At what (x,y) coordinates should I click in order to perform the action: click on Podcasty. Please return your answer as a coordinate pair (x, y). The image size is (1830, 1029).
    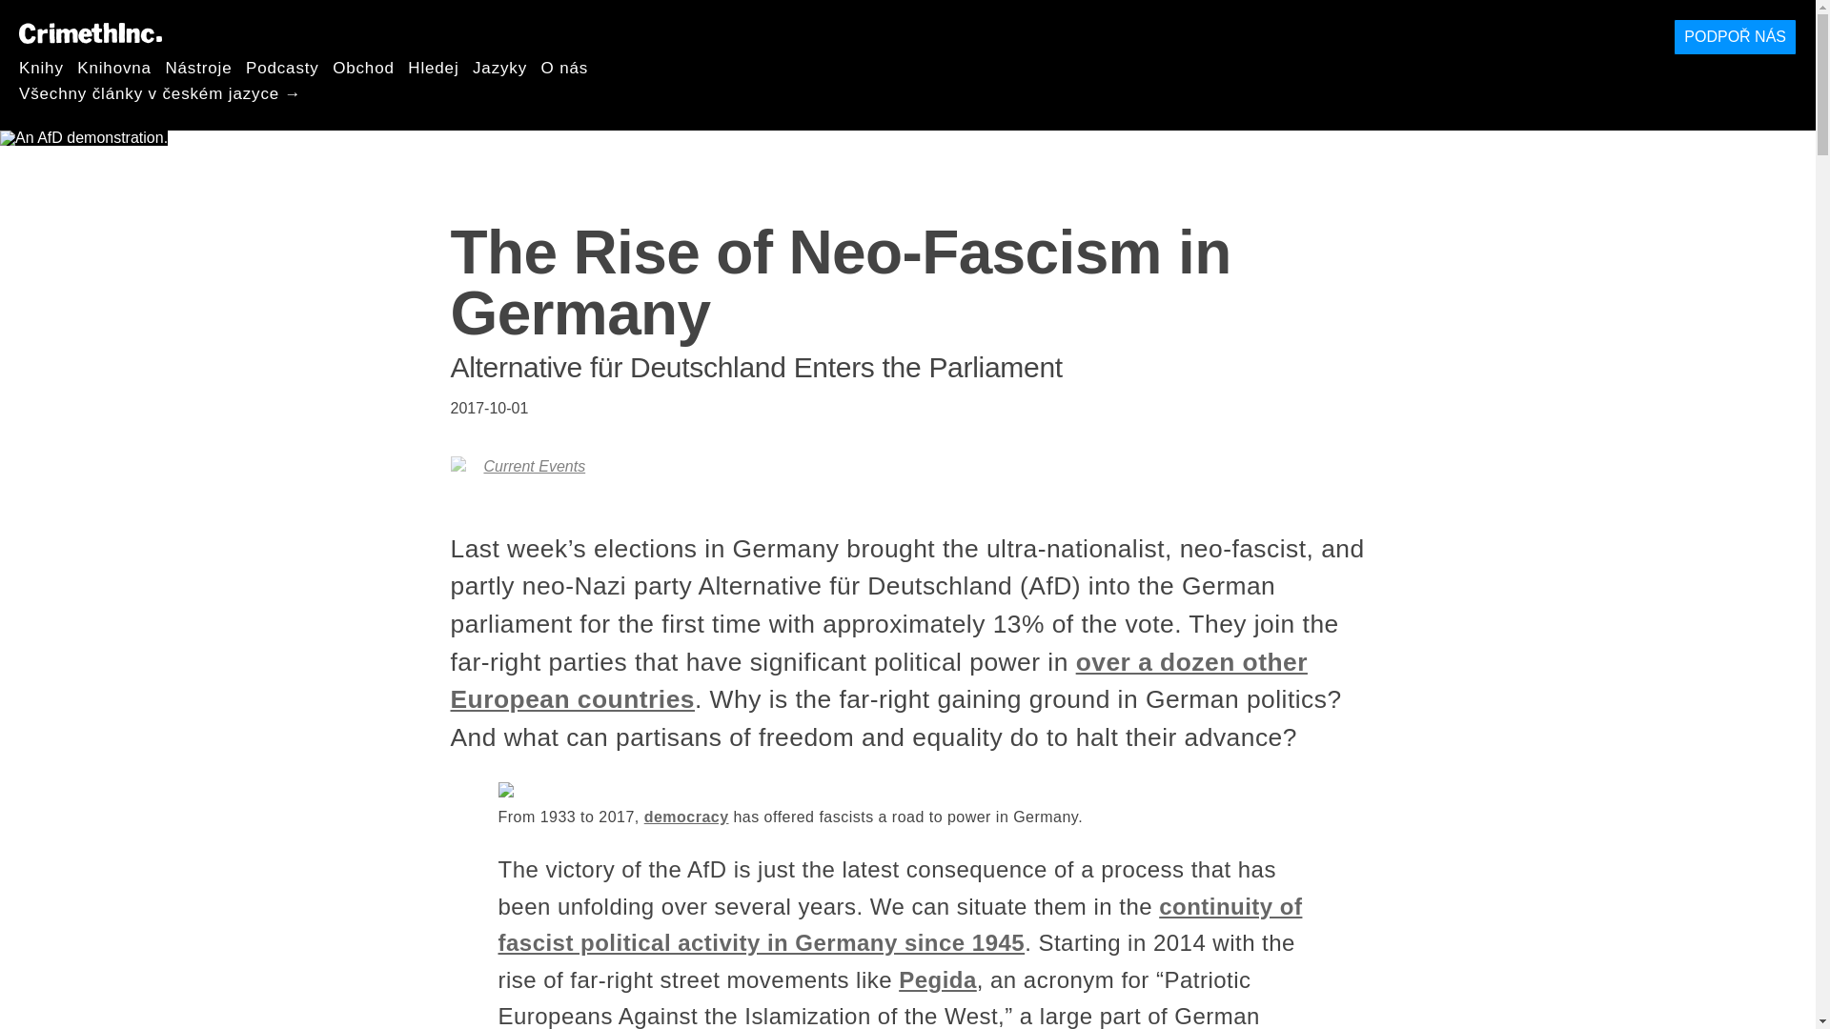
    Looking at the image, I should click on (282, 67).